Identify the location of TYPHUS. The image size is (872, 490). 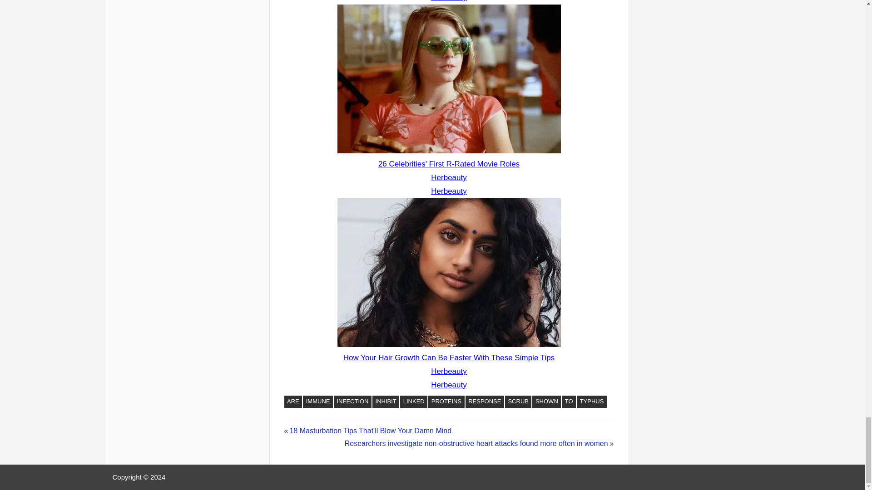
(591, 402).